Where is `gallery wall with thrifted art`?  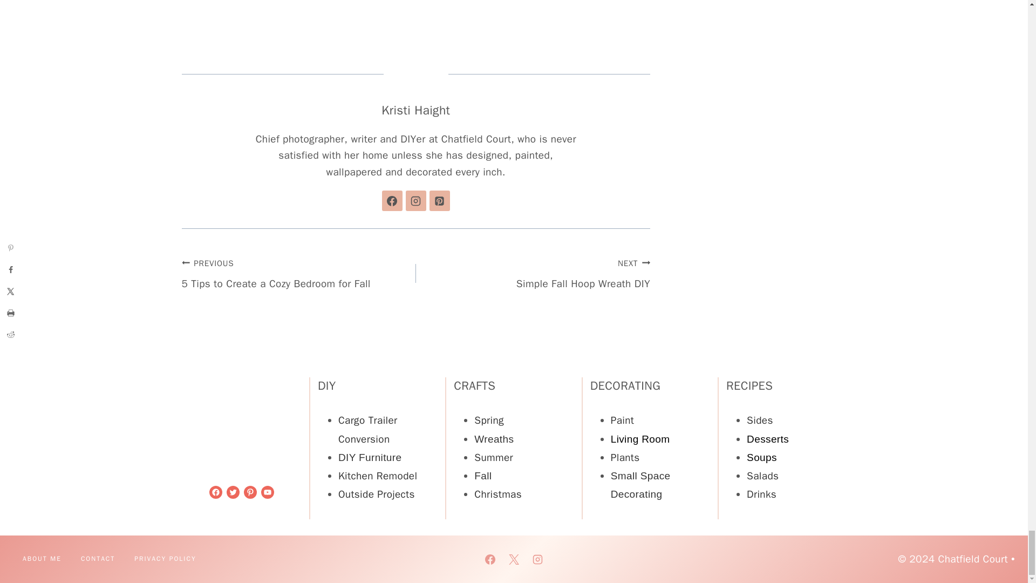
gallery wall with thrifted art is located at coordinates (415, 11).